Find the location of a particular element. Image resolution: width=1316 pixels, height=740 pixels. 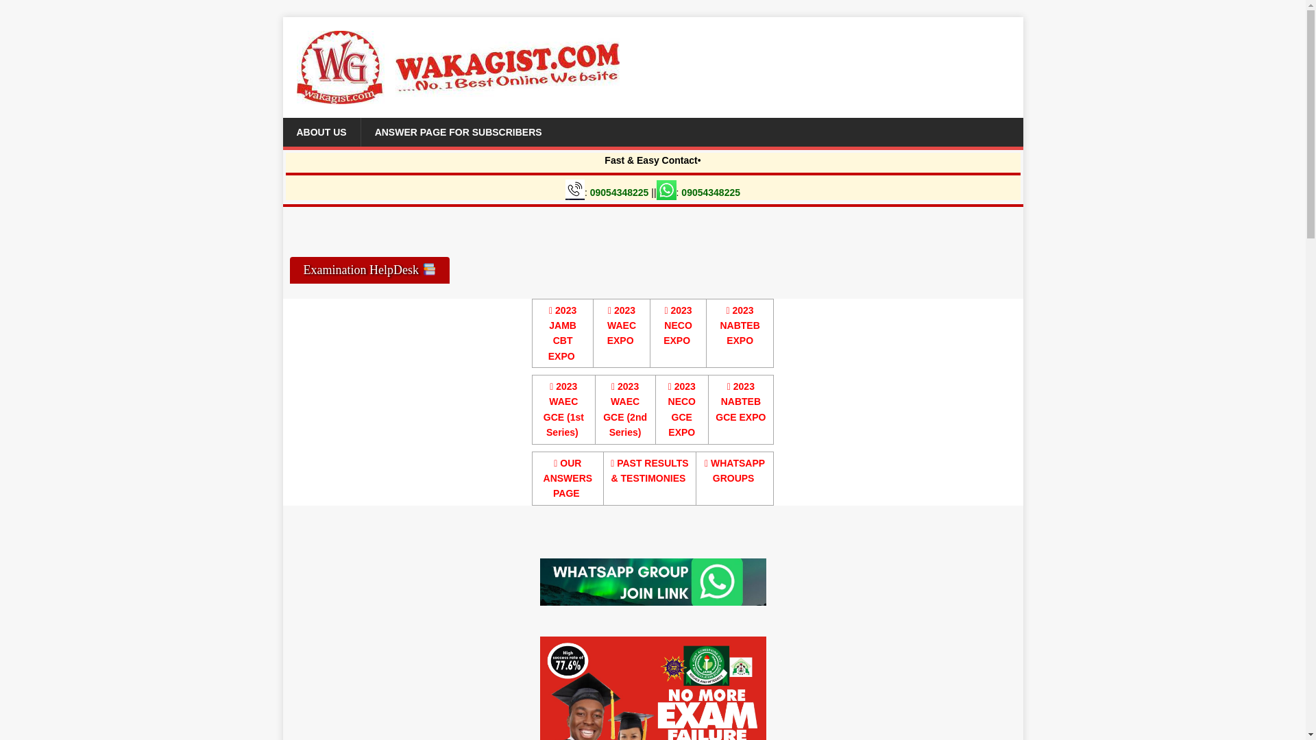

All Examinations Whatsapp Groups By ExamWap - Wakagist.com is located at coordinates (734, 471).